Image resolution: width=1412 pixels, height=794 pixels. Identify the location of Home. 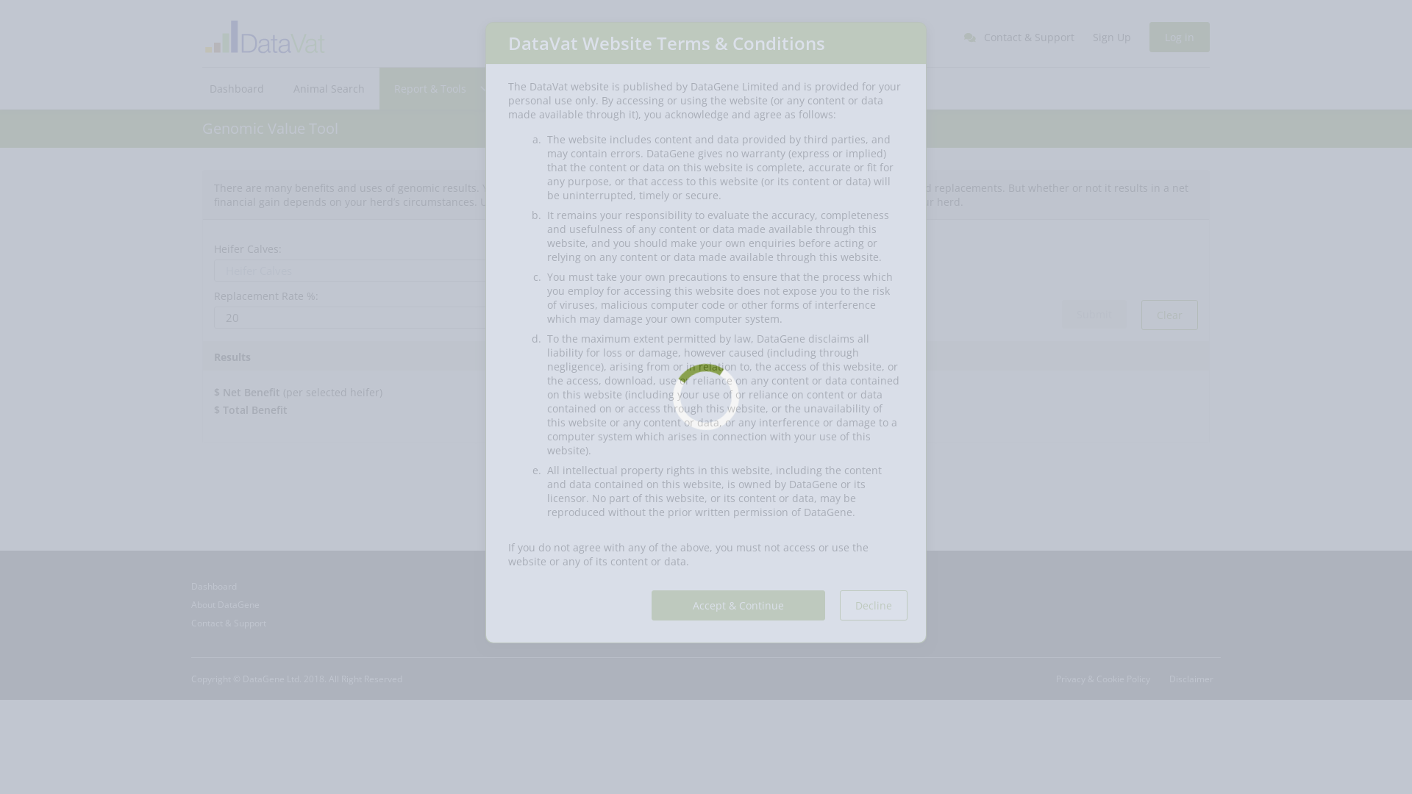
(265, 35).